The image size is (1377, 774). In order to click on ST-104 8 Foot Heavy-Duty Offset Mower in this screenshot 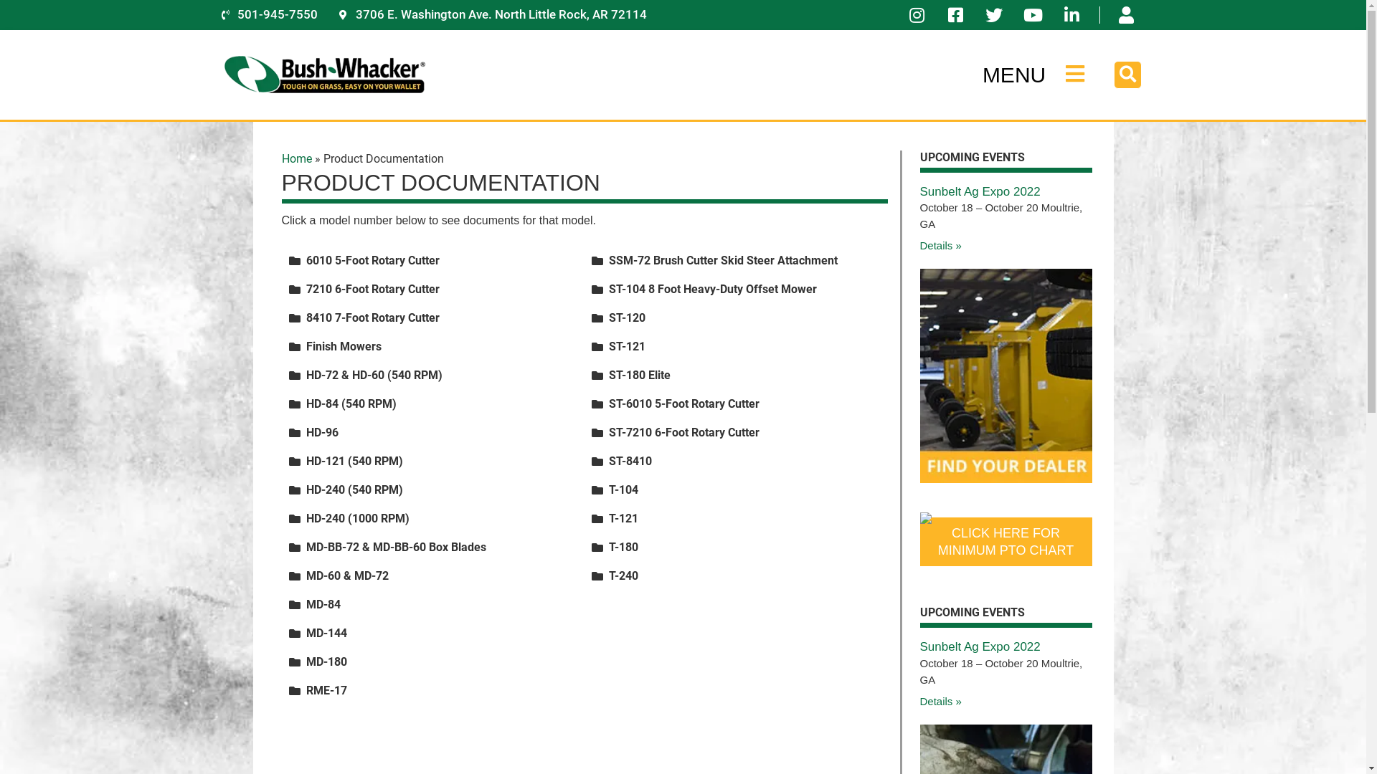, I will do `click(713, 290)`.